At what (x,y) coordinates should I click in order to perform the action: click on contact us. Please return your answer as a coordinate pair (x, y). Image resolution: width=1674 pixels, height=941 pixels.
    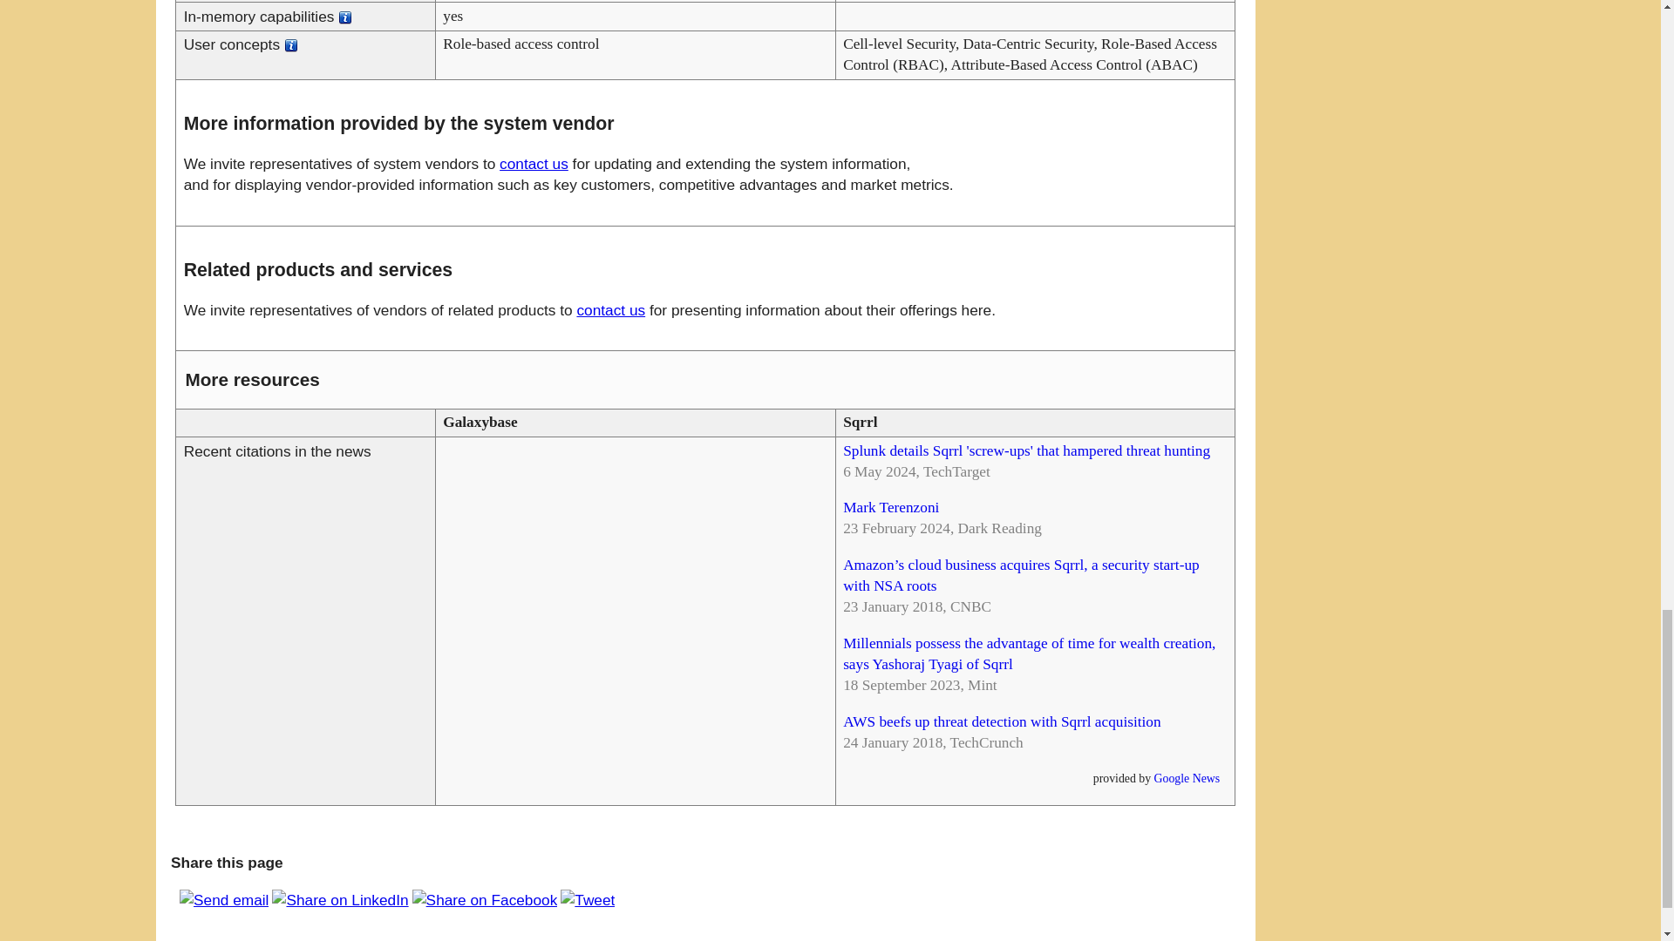
    Looking at the image, I should click on (610, 310).